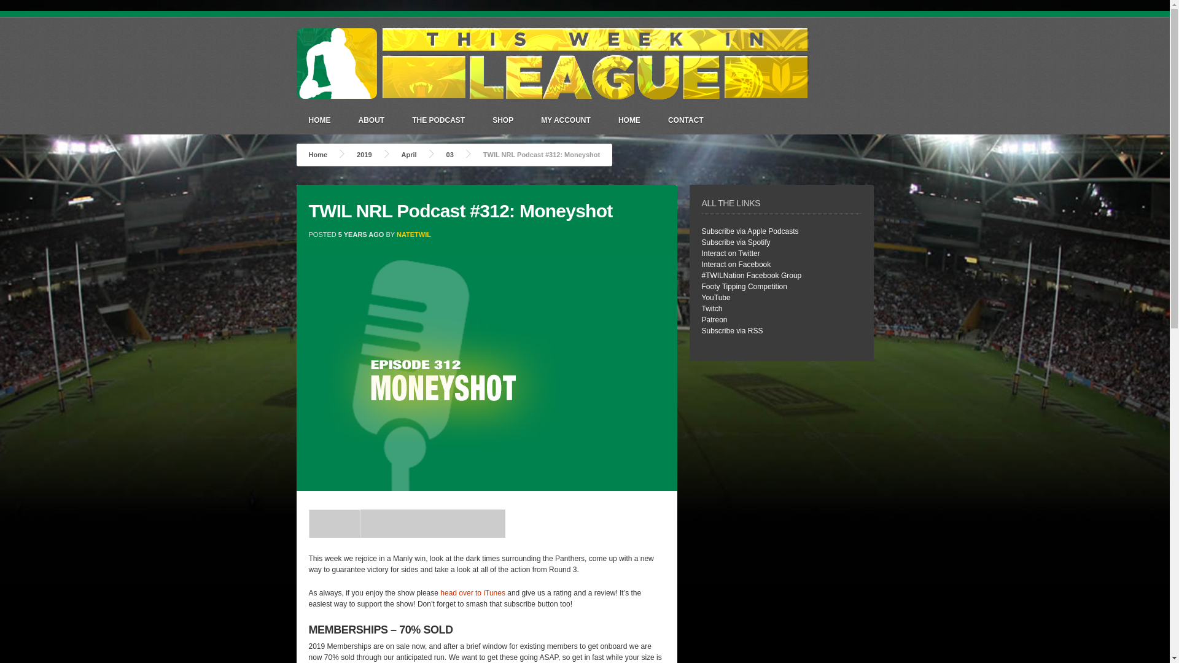  What do you see at coordinates (409, 155) in the screenshot?
I see `April` at bounding box center [409, 155].